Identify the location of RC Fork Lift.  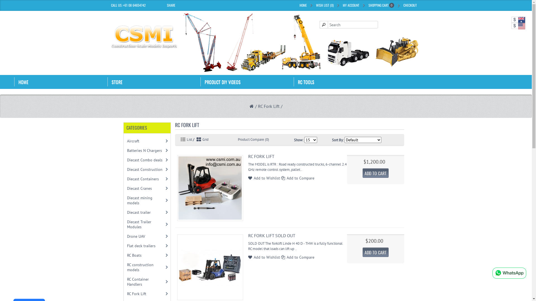
(269, 106).